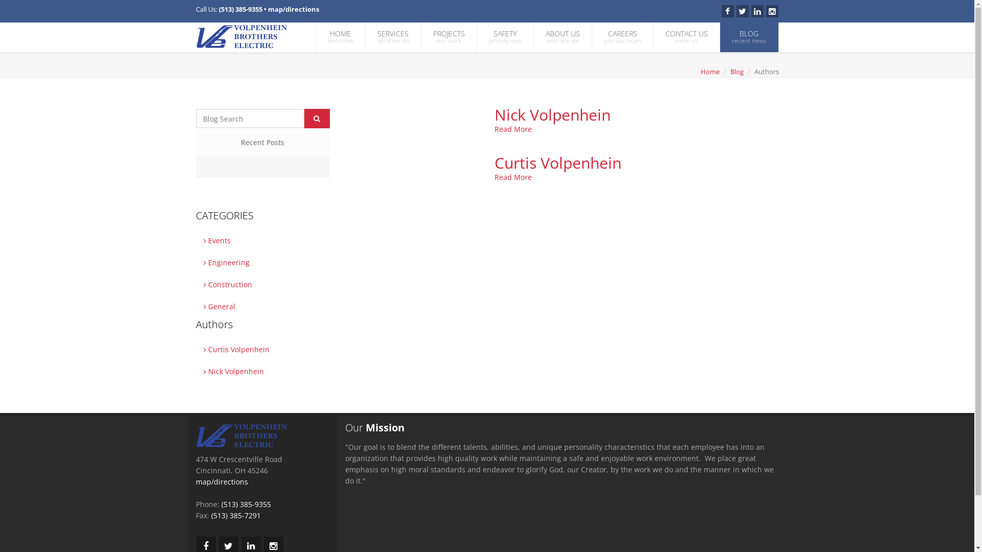 Image resolution: width=982 pixels, height=552 pixels. What do you see at coordinates (710, 72) in the screenshot?
I see `Home` at bounding box center [710, 72].